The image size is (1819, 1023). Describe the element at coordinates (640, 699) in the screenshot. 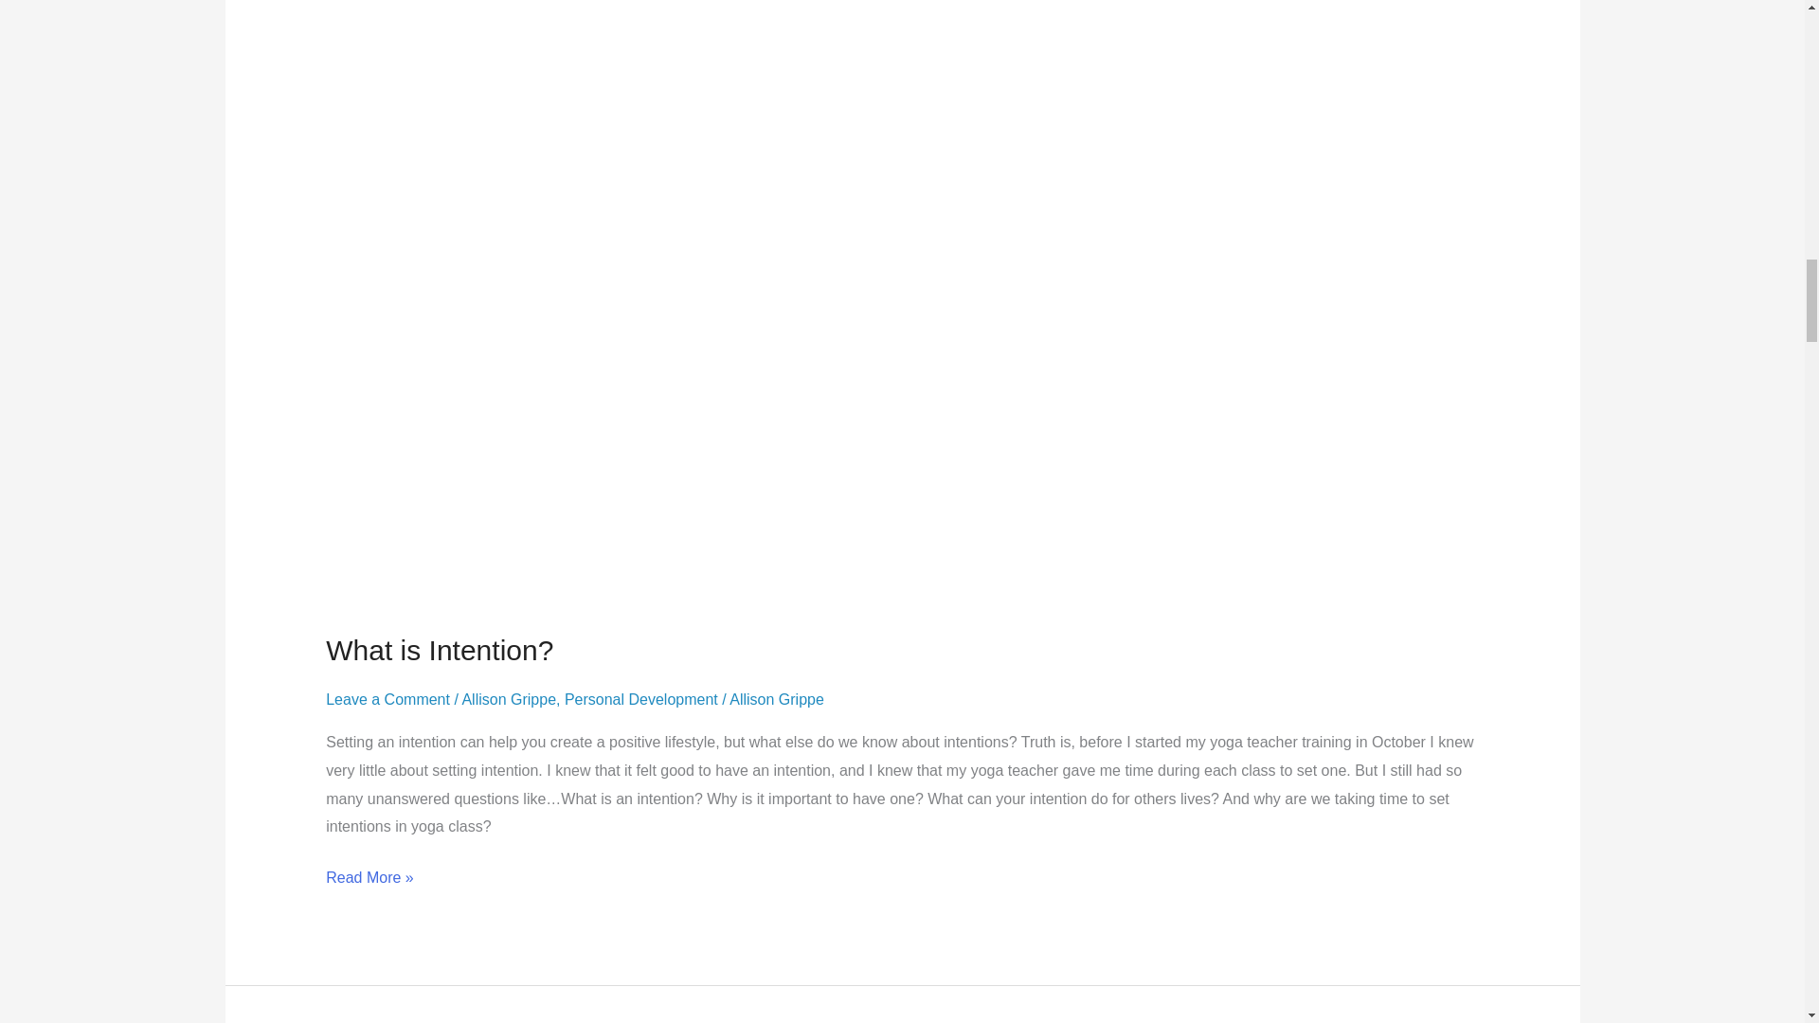

I see `Personal Development` at that location.